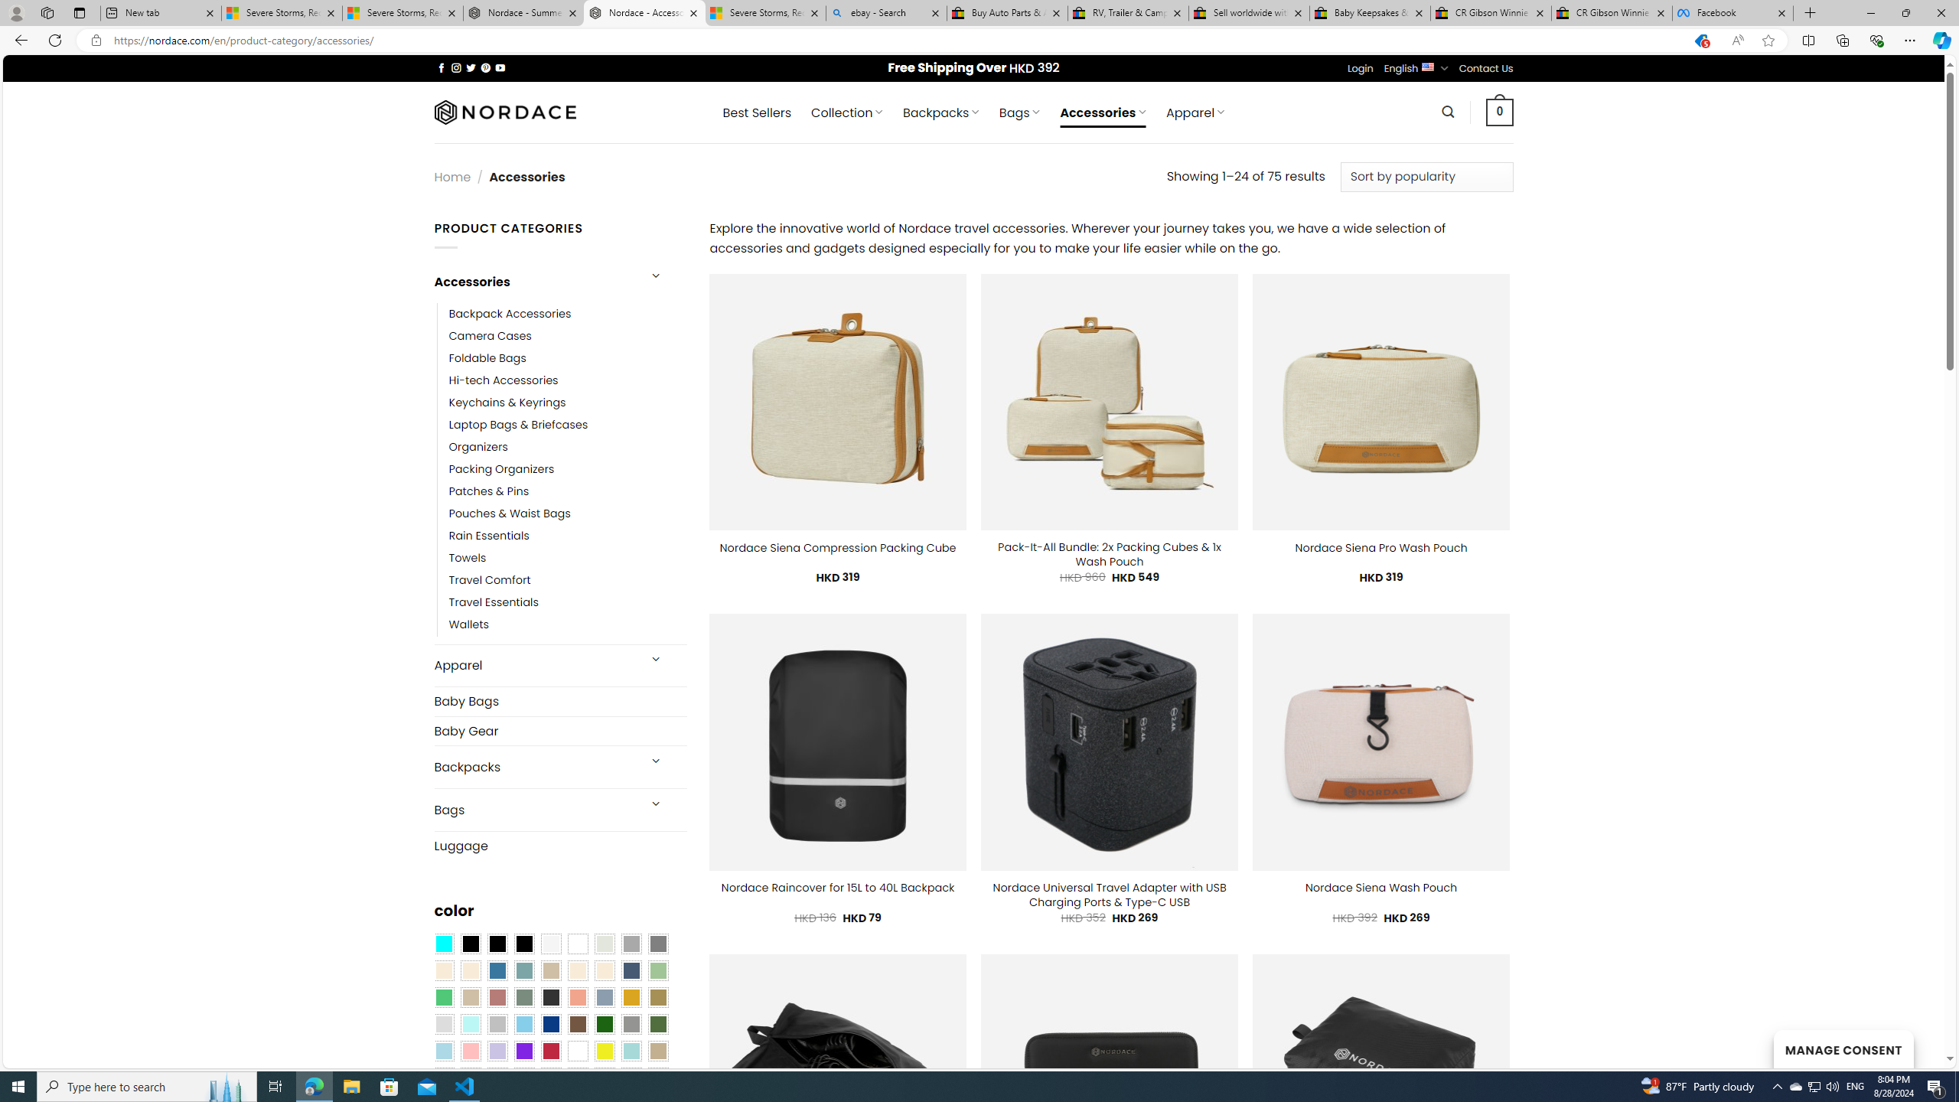 This screenshot has width=1959, height=1102. What do you see at coordinates (578, 970) in the screenshot?
I see `Caramel` at bounding box center [578, 970].